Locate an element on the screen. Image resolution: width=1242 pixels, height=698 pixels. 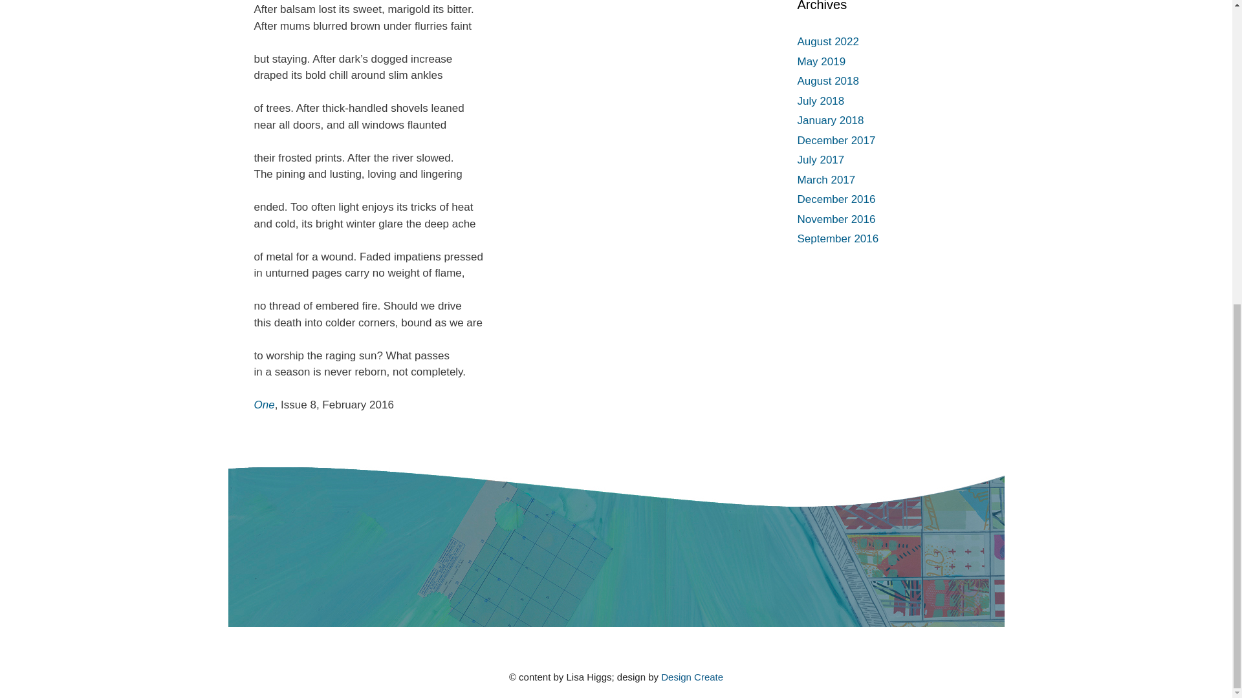
November 2016 is located at coordinates (836, 219).